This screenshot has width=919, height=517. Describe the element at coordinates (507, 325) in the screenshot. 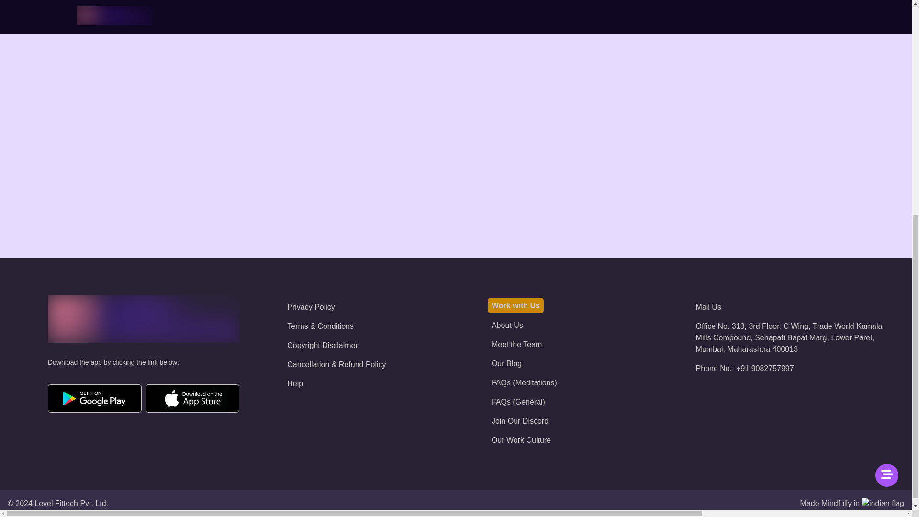

I see `About Us` at that location.